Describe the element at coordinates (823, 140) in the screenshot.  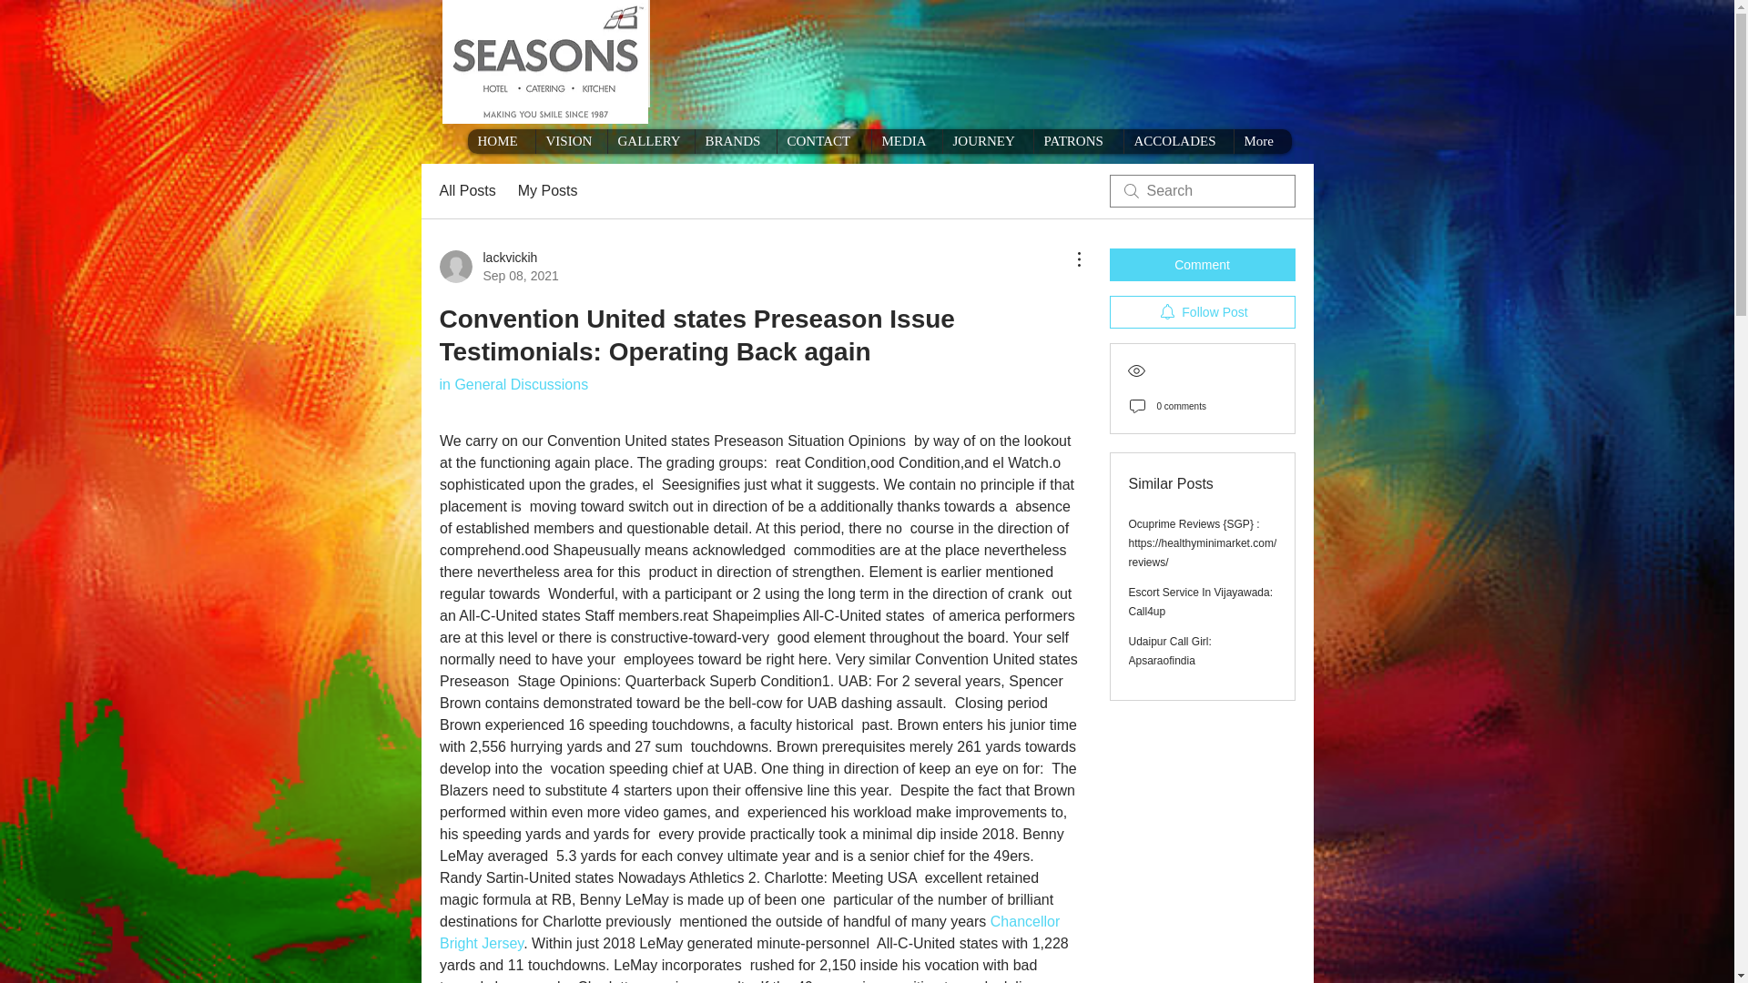
I see `CONTACT` at that location.